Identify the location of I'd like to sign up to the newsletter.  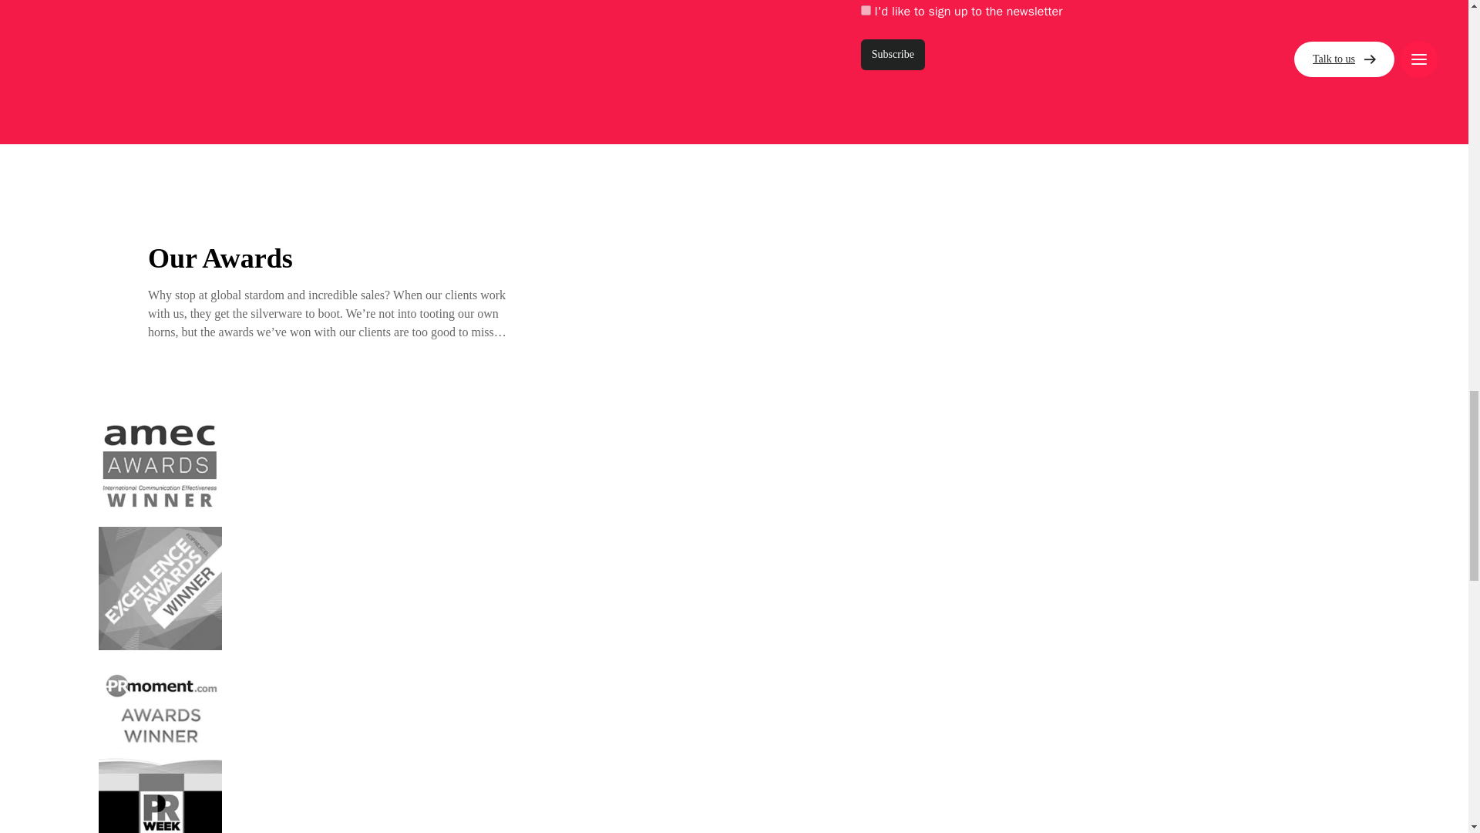
(866, 9).